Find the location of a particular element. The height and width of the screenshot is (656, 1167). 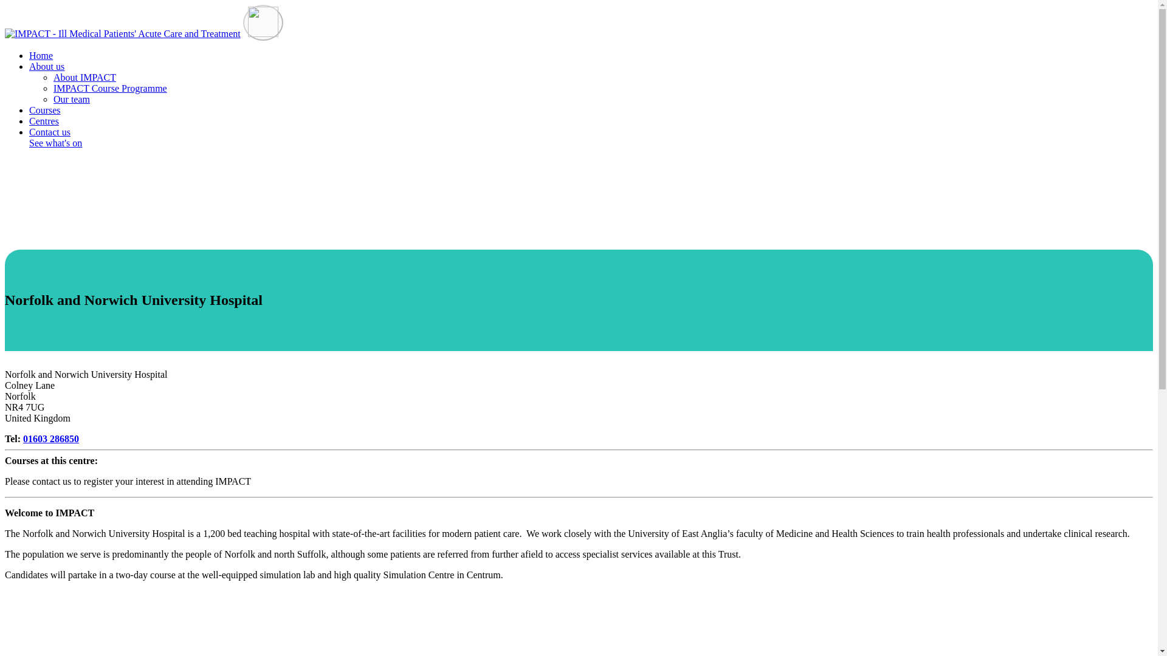

01603 286850 is located at coordinates (51, 439).